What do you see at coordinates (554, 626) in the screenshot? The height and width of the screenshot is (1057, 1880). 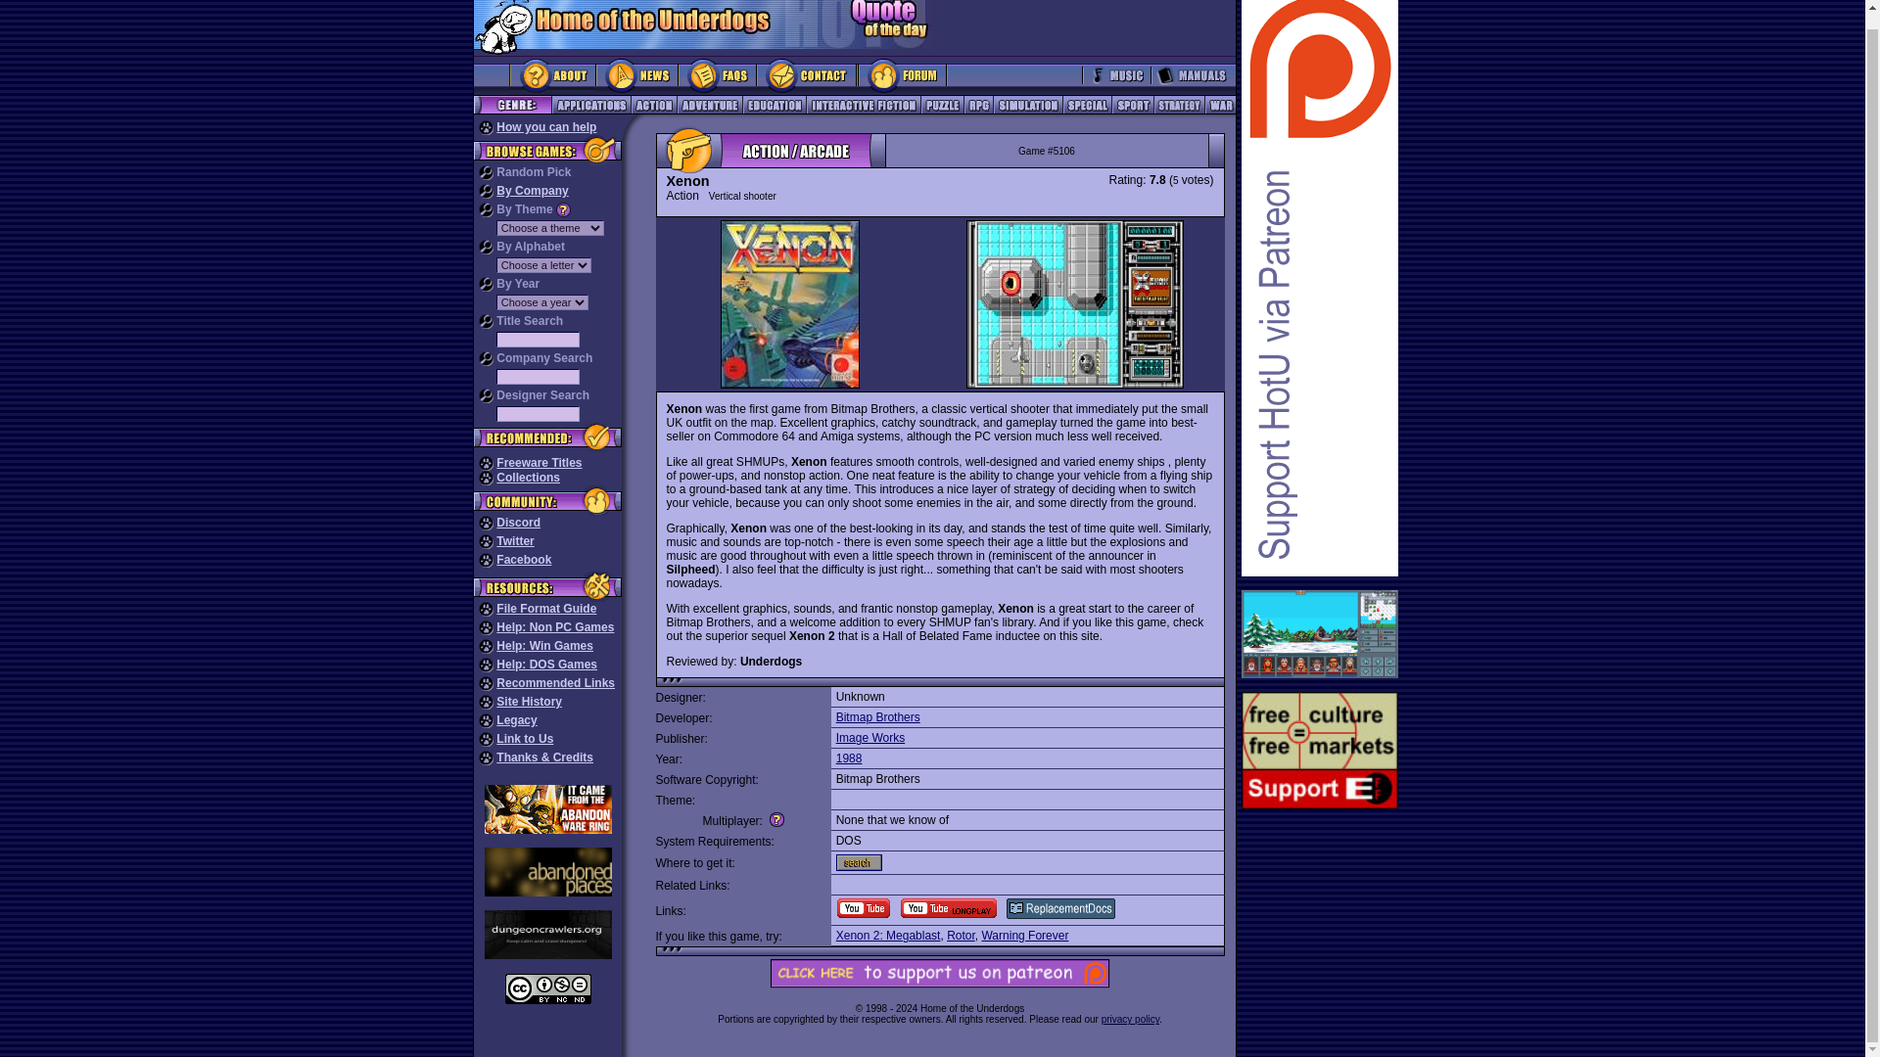 I see `Help: Non PC Games` at bounding box center [554, 626].